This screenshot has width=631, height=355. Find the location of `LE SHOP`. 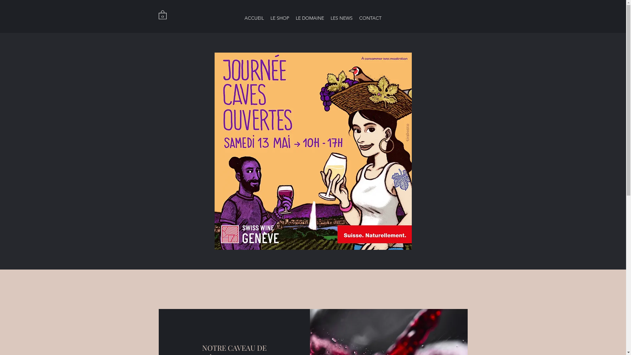

LE SHOP is located at coordinates (280, 18).